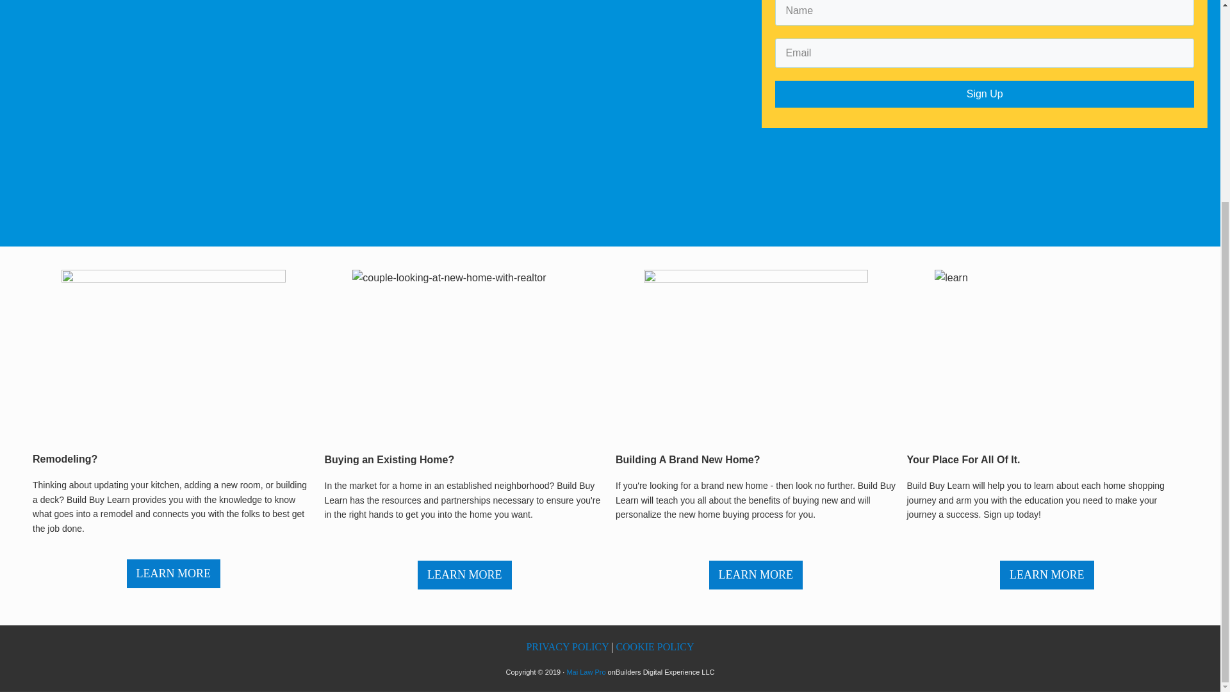  I want to click on couple-looking-at-new-home-with-realtor, so click(464, 354).